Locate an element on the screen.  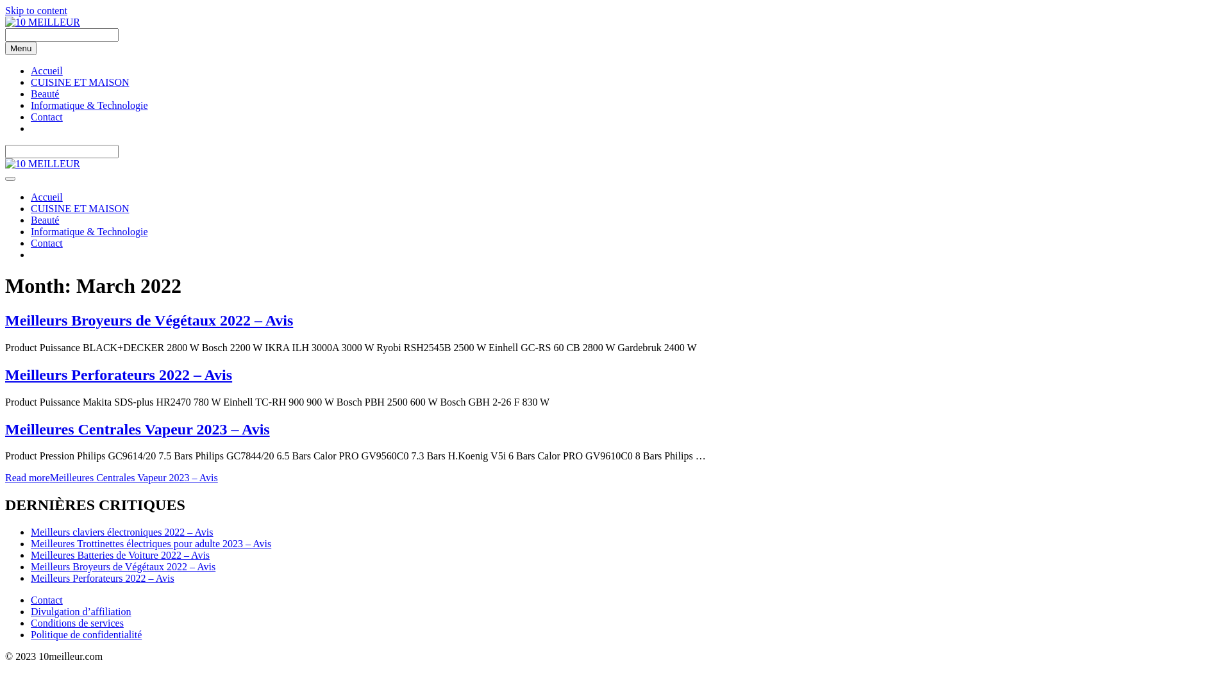
10 MEILLEUR is located at coordinates (42, 164).